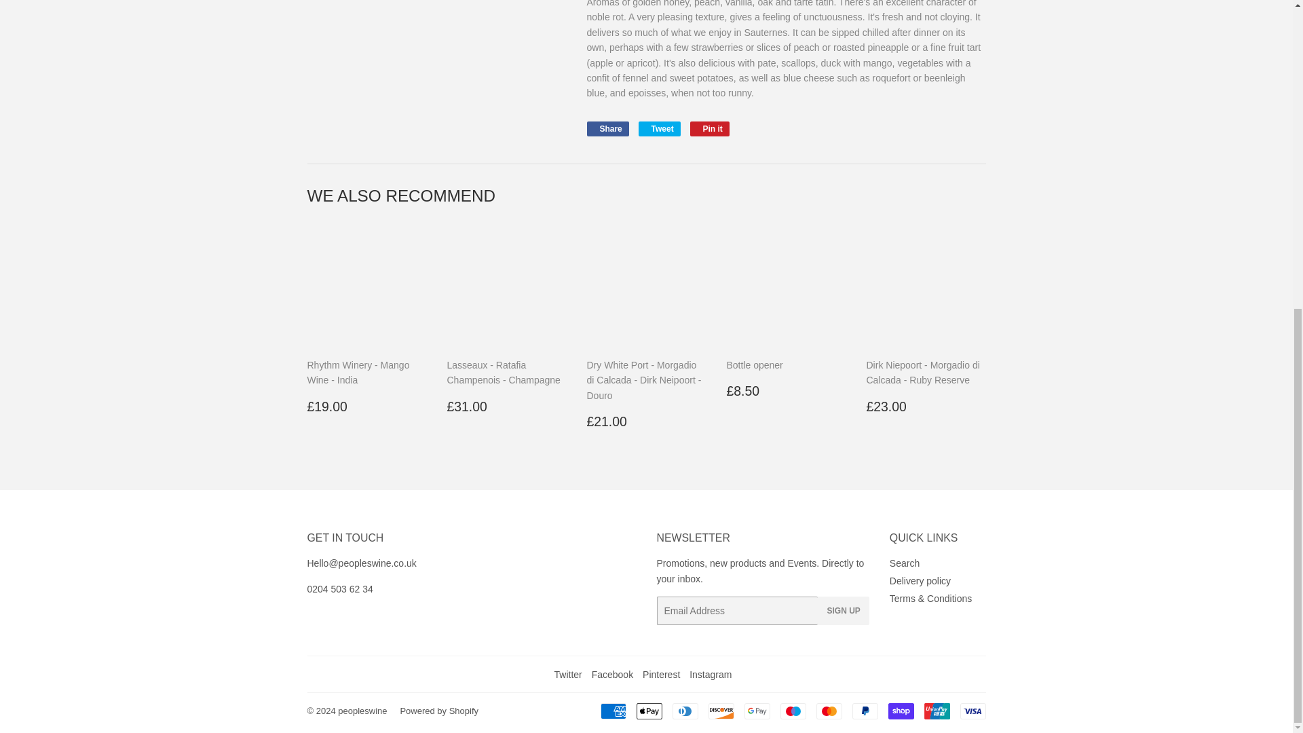 Image resolution: width=1303 pixels, height=733 pixels. I want to click on PayPal, so click(865, 711).